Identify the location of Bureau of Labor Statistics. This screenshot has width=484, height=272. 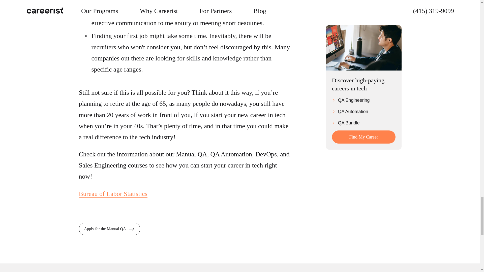
(113, 194).